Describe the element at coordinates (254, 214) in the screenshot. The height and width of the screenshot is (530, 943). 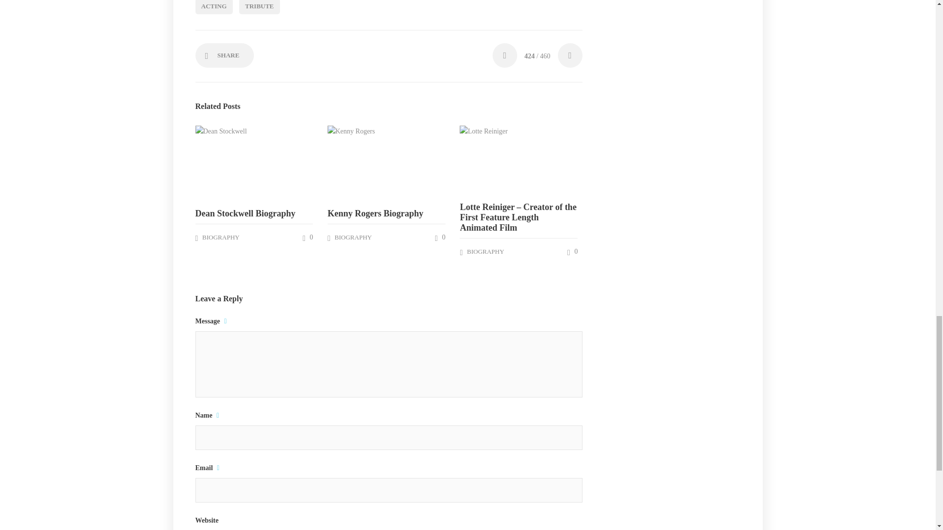
I see `Dean Stockwell Biography` at that location.